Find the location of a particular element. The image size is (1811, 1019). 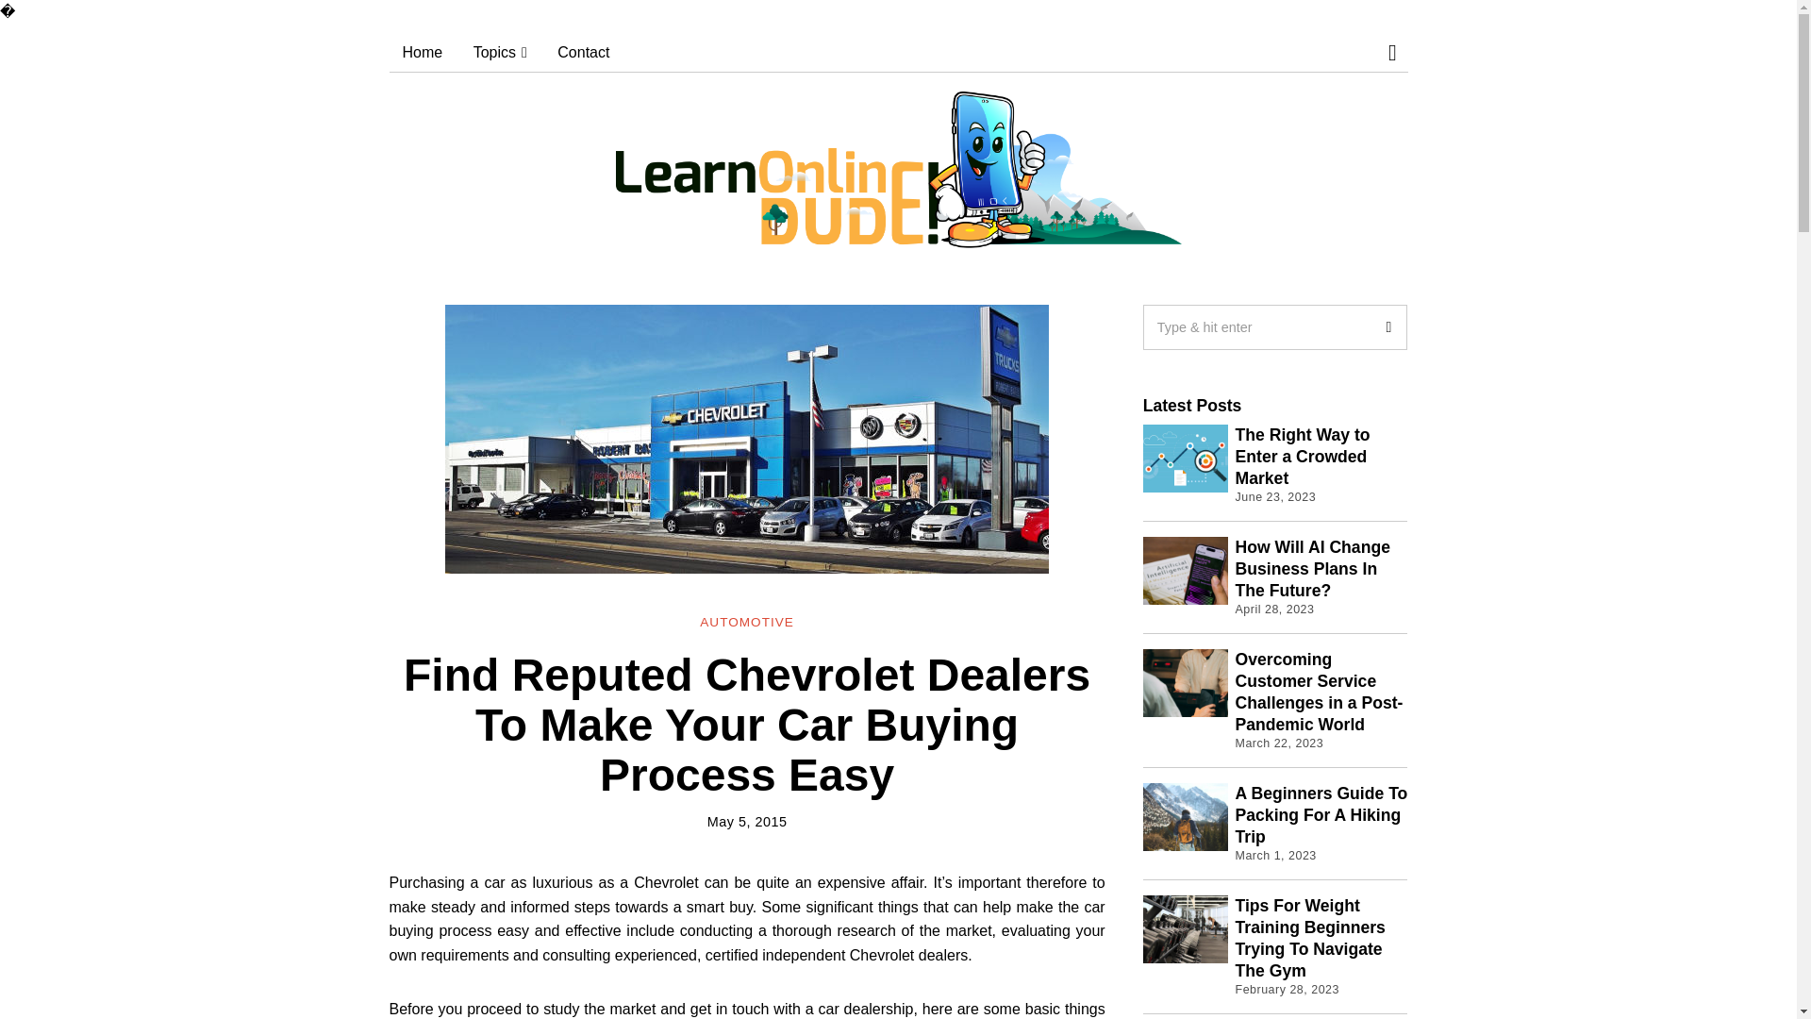

AUTOMOTIVE is located at coordinates (747, 623).